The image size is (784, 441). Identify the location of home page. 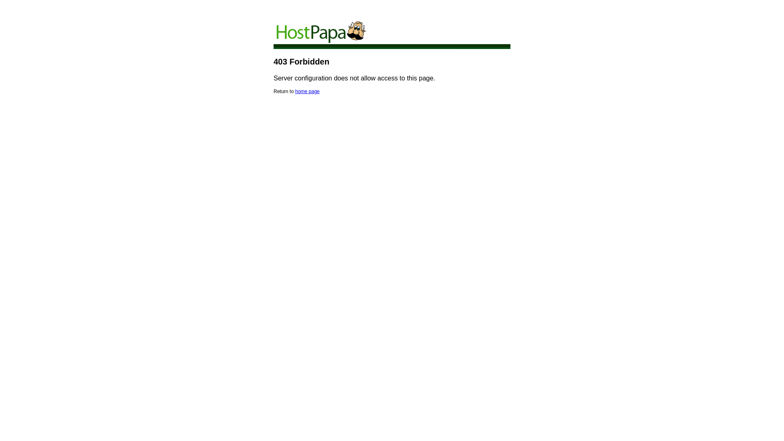
(307, 91).